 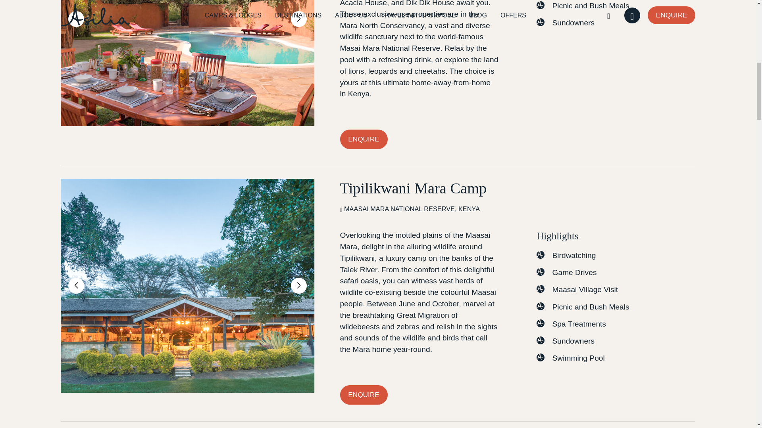 I want to click on ENQUIRE, so click(x=364, y=395).